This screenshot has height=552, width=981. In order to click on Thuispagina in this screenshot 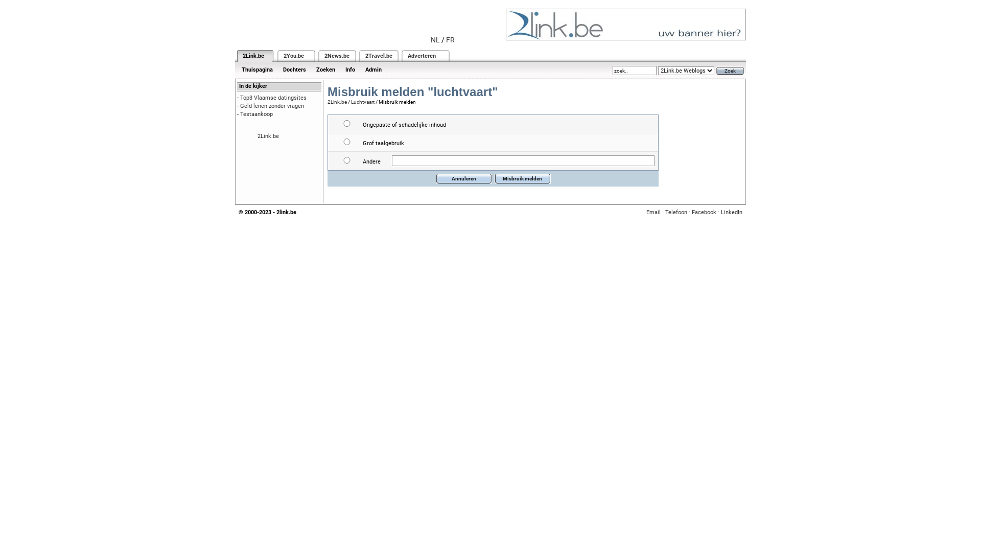, I will do `click(258, 70)`.